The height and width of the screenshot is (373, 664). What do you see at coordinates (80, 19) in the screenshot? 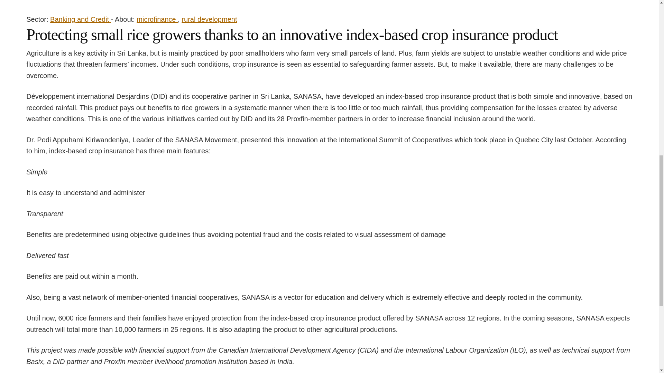
I see `Banking and Credit` at bounding box center [80, 19].